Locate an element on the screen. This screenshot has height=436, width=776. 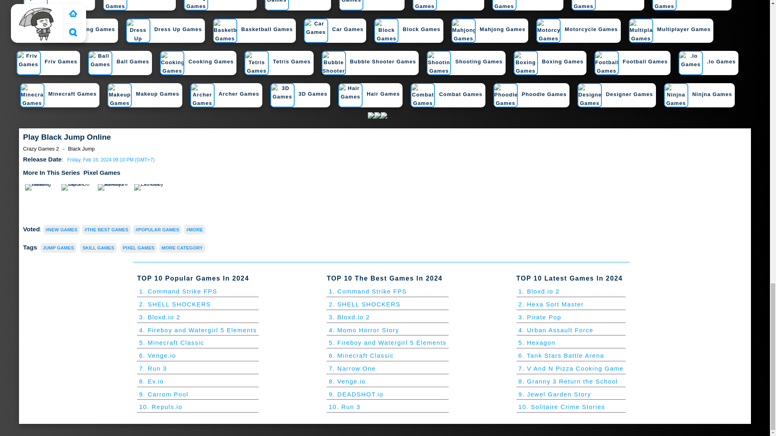
Racing Games is located at coordinates (219, 5).